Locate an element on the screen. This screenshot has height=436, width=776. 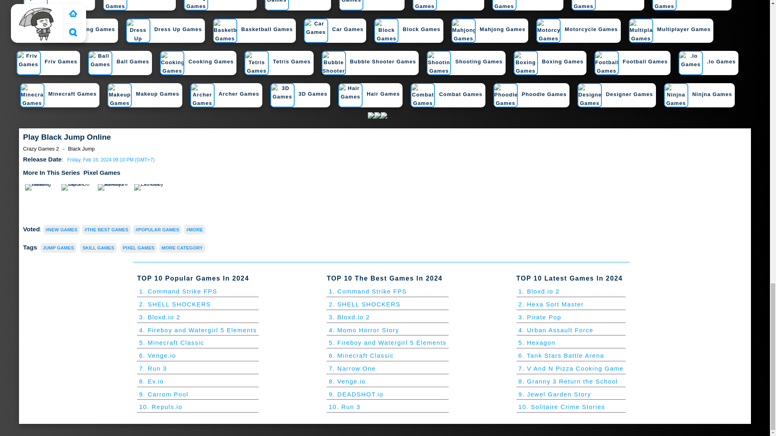
Racing Games is located at coordinates (219, 5).